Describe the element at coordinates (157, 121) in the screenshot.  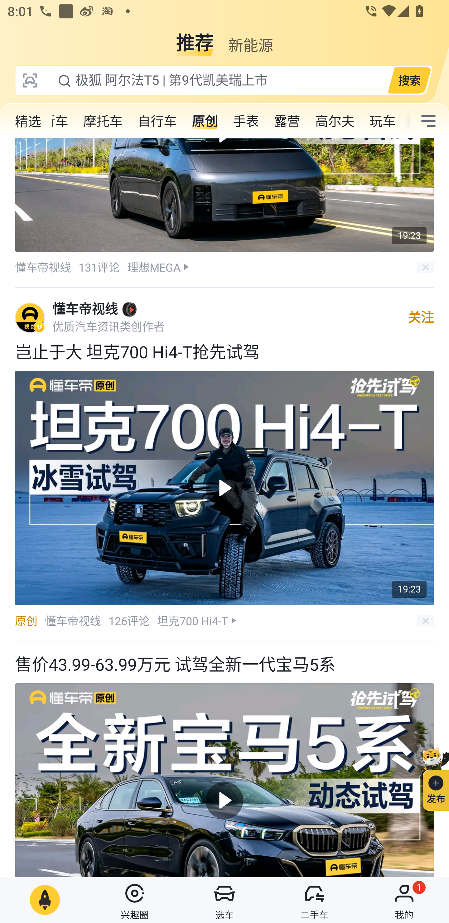
I see `自行车` at that location.